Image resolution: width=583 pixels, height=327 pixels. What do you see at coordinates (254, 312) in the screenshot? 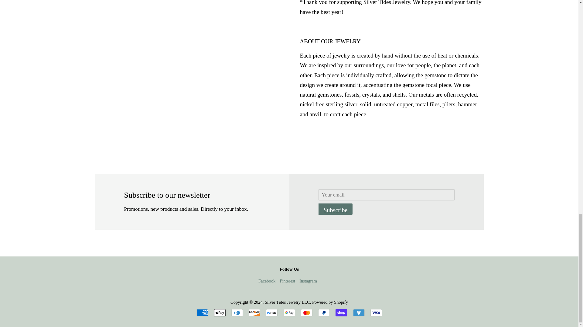
I see `Discover` at bounding box center [254, 312].